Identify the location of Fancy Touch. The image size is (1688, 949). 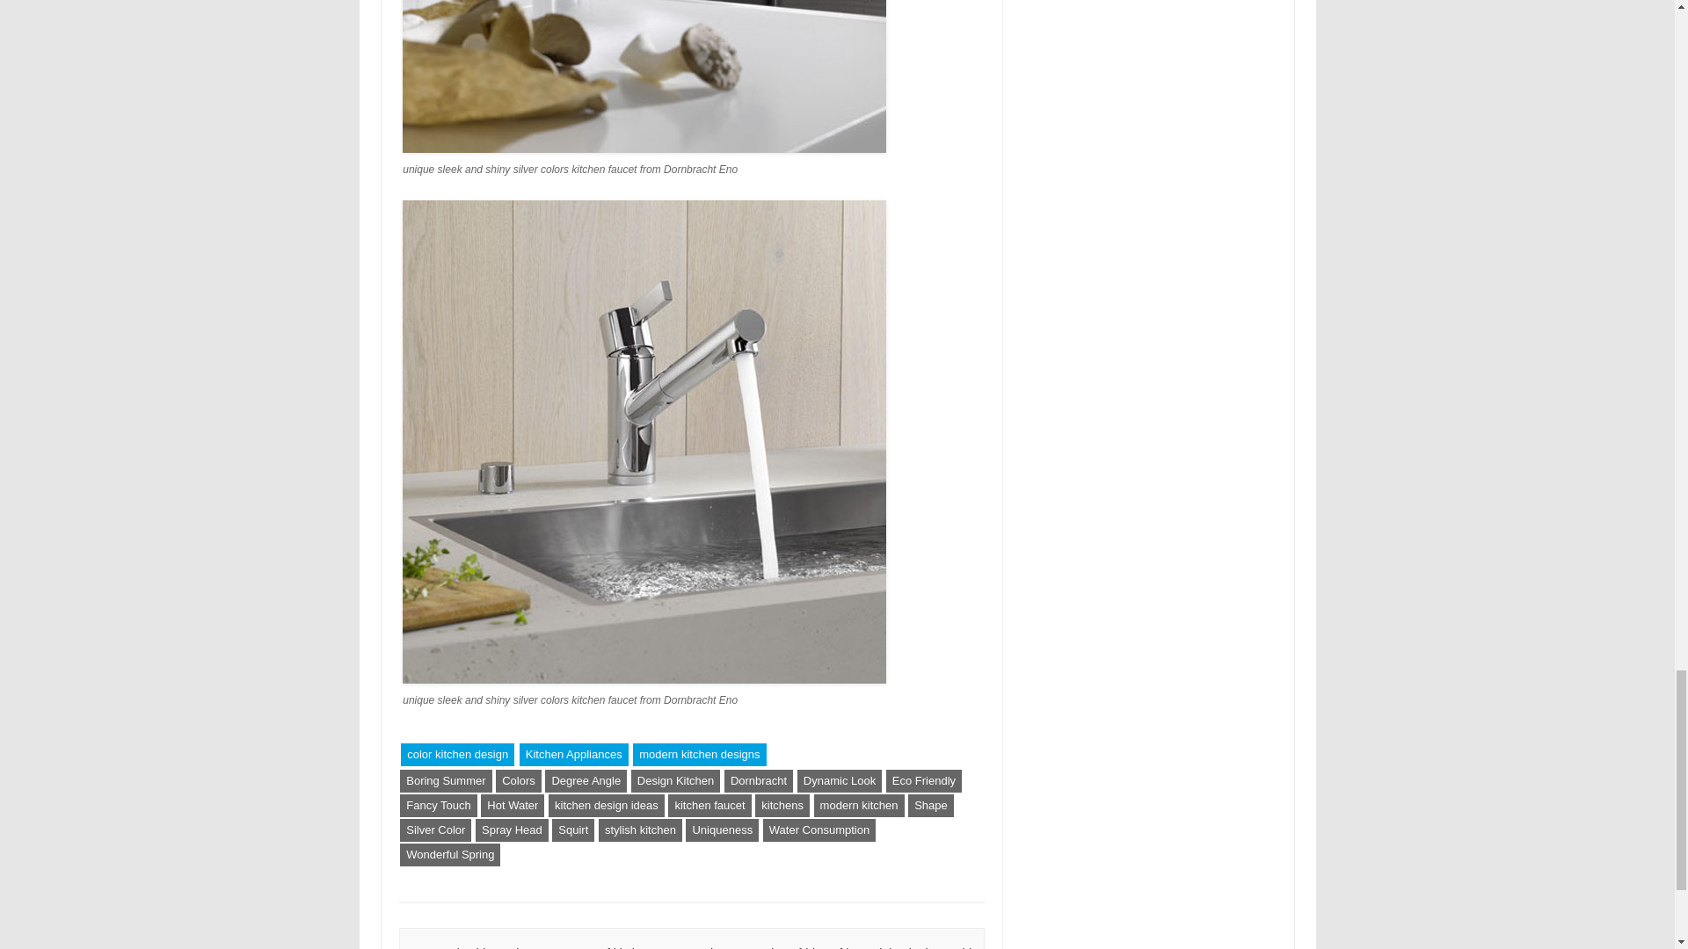
(438, 805).